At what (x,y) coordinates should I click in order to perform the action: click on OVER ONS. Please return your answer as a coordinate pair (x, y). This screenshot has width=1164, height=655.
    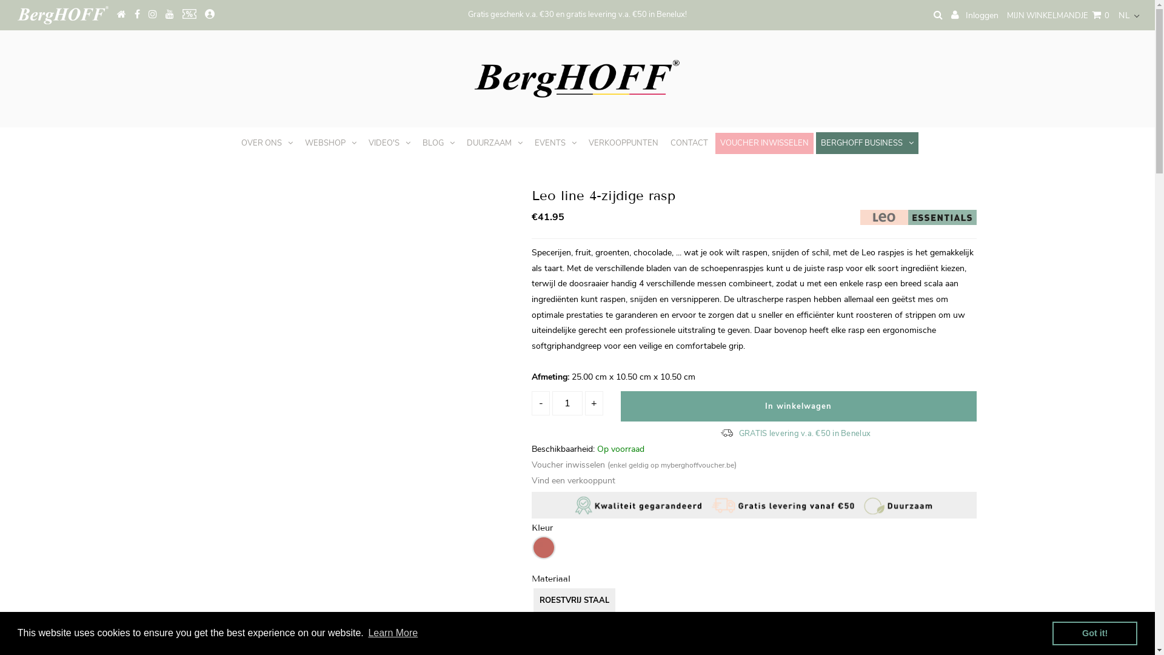
    Looking at the image, I should click on (267, 143).